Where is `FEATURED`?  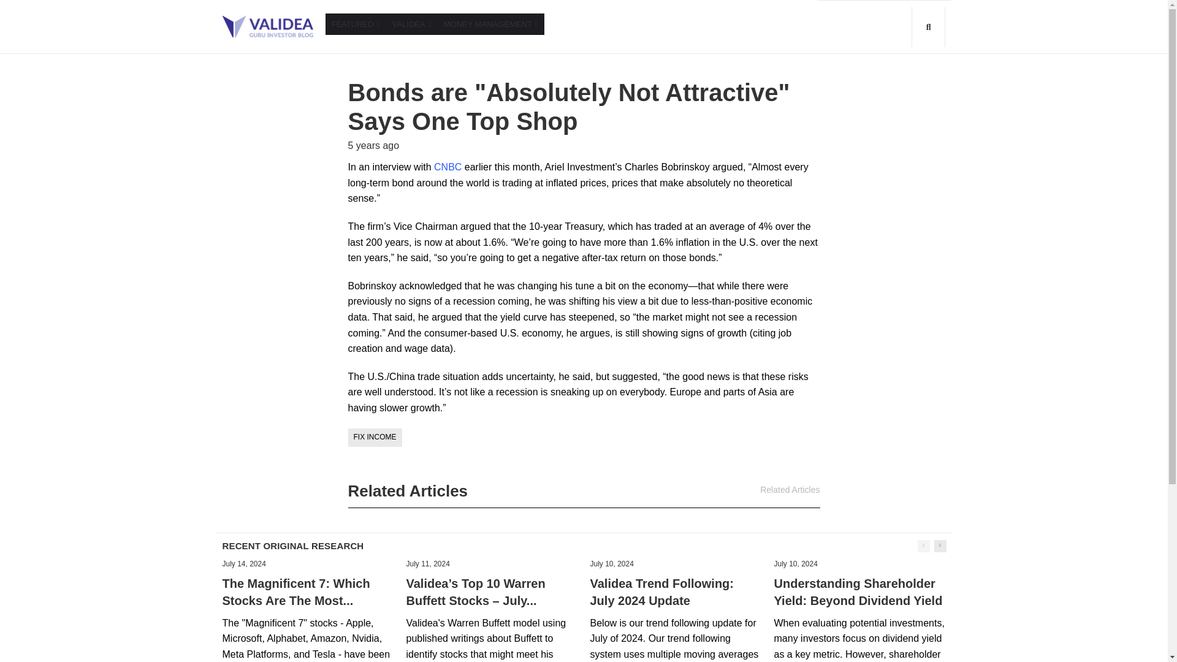
FEATURED is located at coordinates (355, 24).